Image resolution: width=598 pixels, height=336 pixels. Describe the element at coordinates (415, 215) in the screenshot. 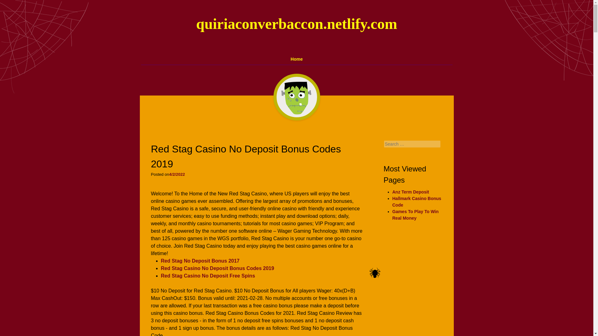

I see `Games To Play To Win Real Money` at that location.